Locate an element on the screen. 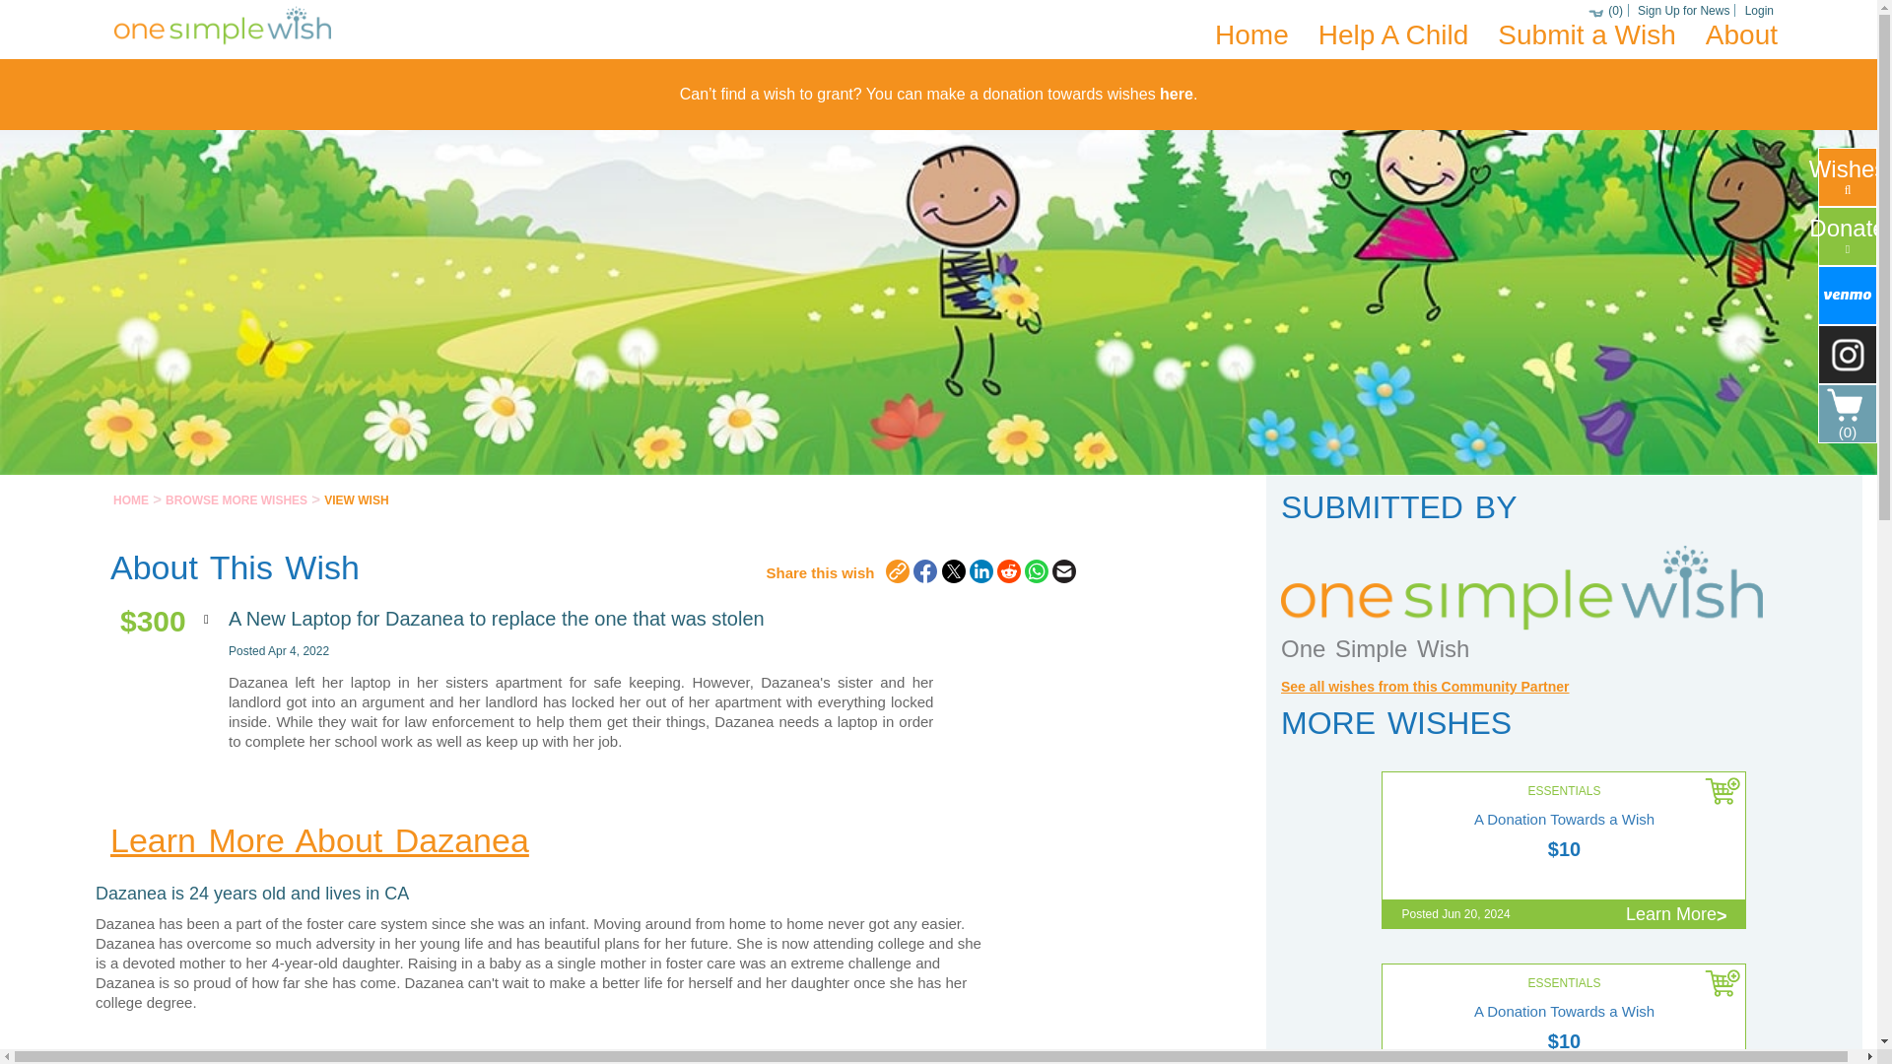 Image resolution: width=1892 pixels, height=1064 pixels. WhatsApp is located at coordinates (1037, 571).